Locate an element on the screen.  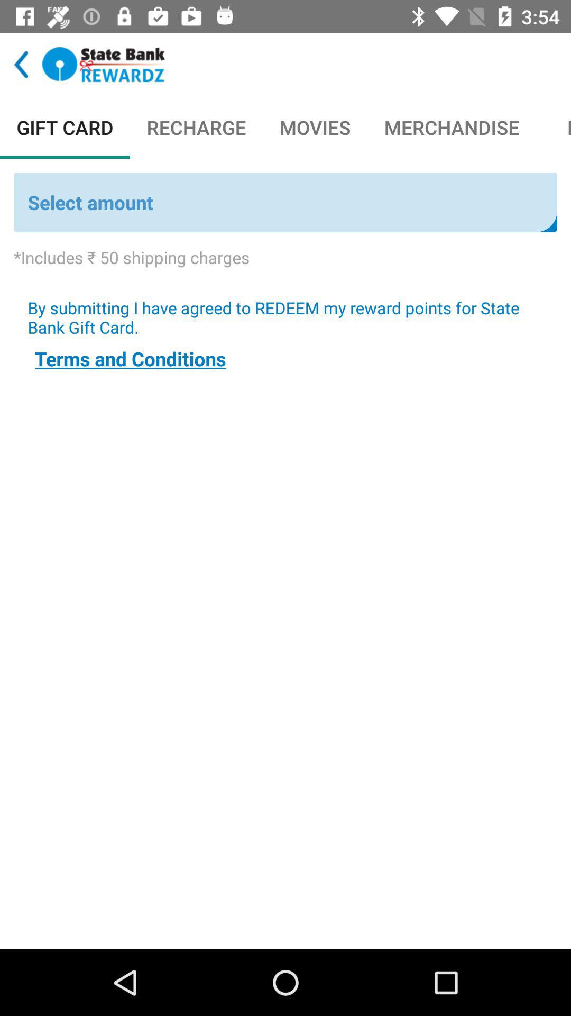
go back to title screen is located at coordinates (104, 65).